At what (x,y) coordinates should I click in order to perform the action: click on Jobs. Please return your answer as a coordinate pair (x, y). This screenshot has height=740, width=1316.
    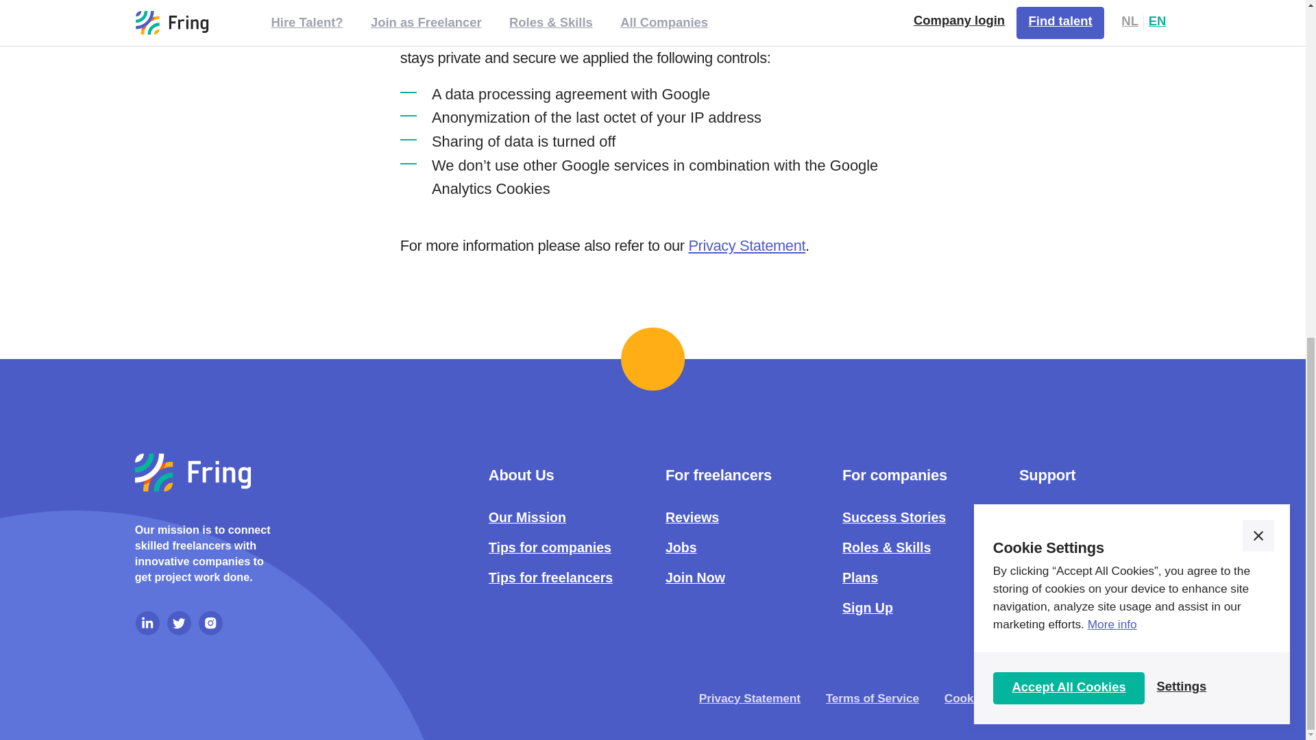
    Looking at the image, I should click on (681, 549).